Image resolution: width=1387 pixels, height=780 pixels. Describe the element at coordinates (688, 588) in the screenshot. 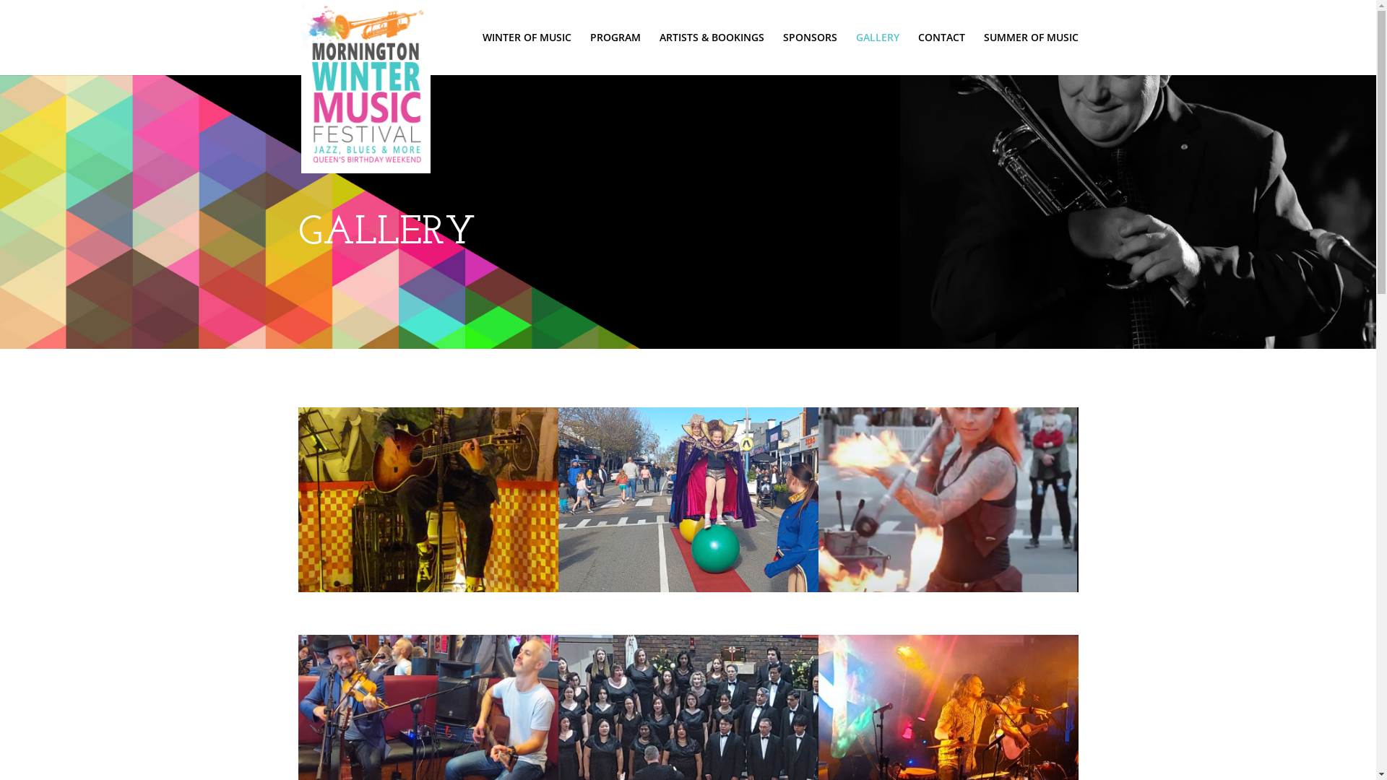

I see `Screenshot (462)` at that location.